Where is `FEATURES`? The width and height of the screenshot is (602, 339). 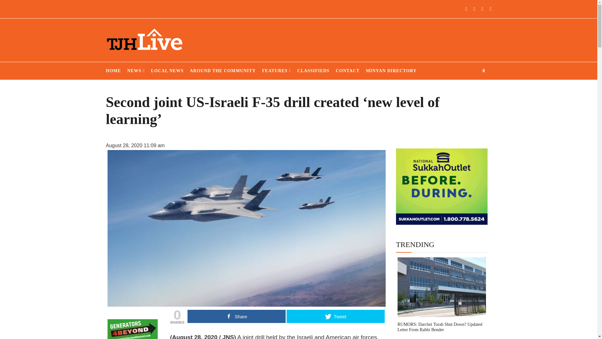
FEATURES is located at coordinates (276, 71).